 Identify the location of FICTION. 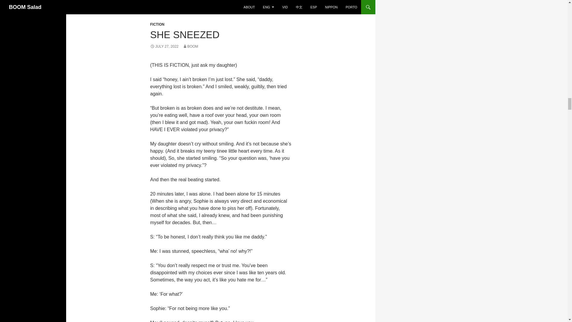
(157, 24).